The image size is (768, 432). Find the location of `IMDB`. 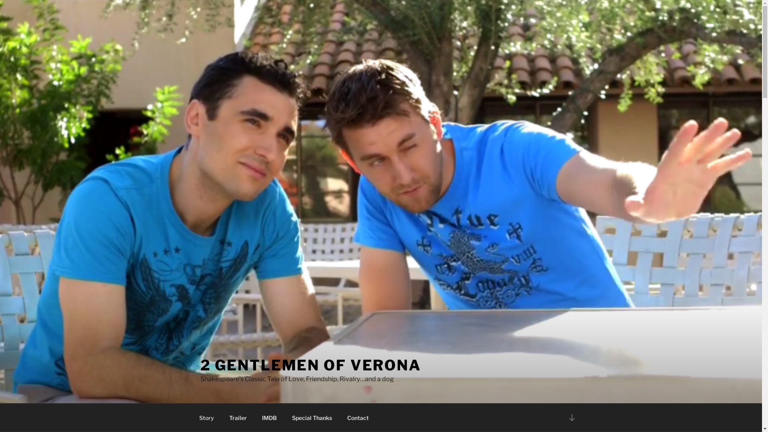

IMDB is located at coordinates (270, 418).